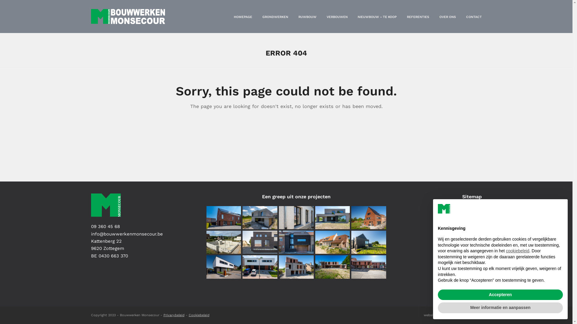  What do you see at coordinates (369, 217) in the screenshot?
I see `Nieuwbouw Erwetegem` at bounding box center [369, 217].